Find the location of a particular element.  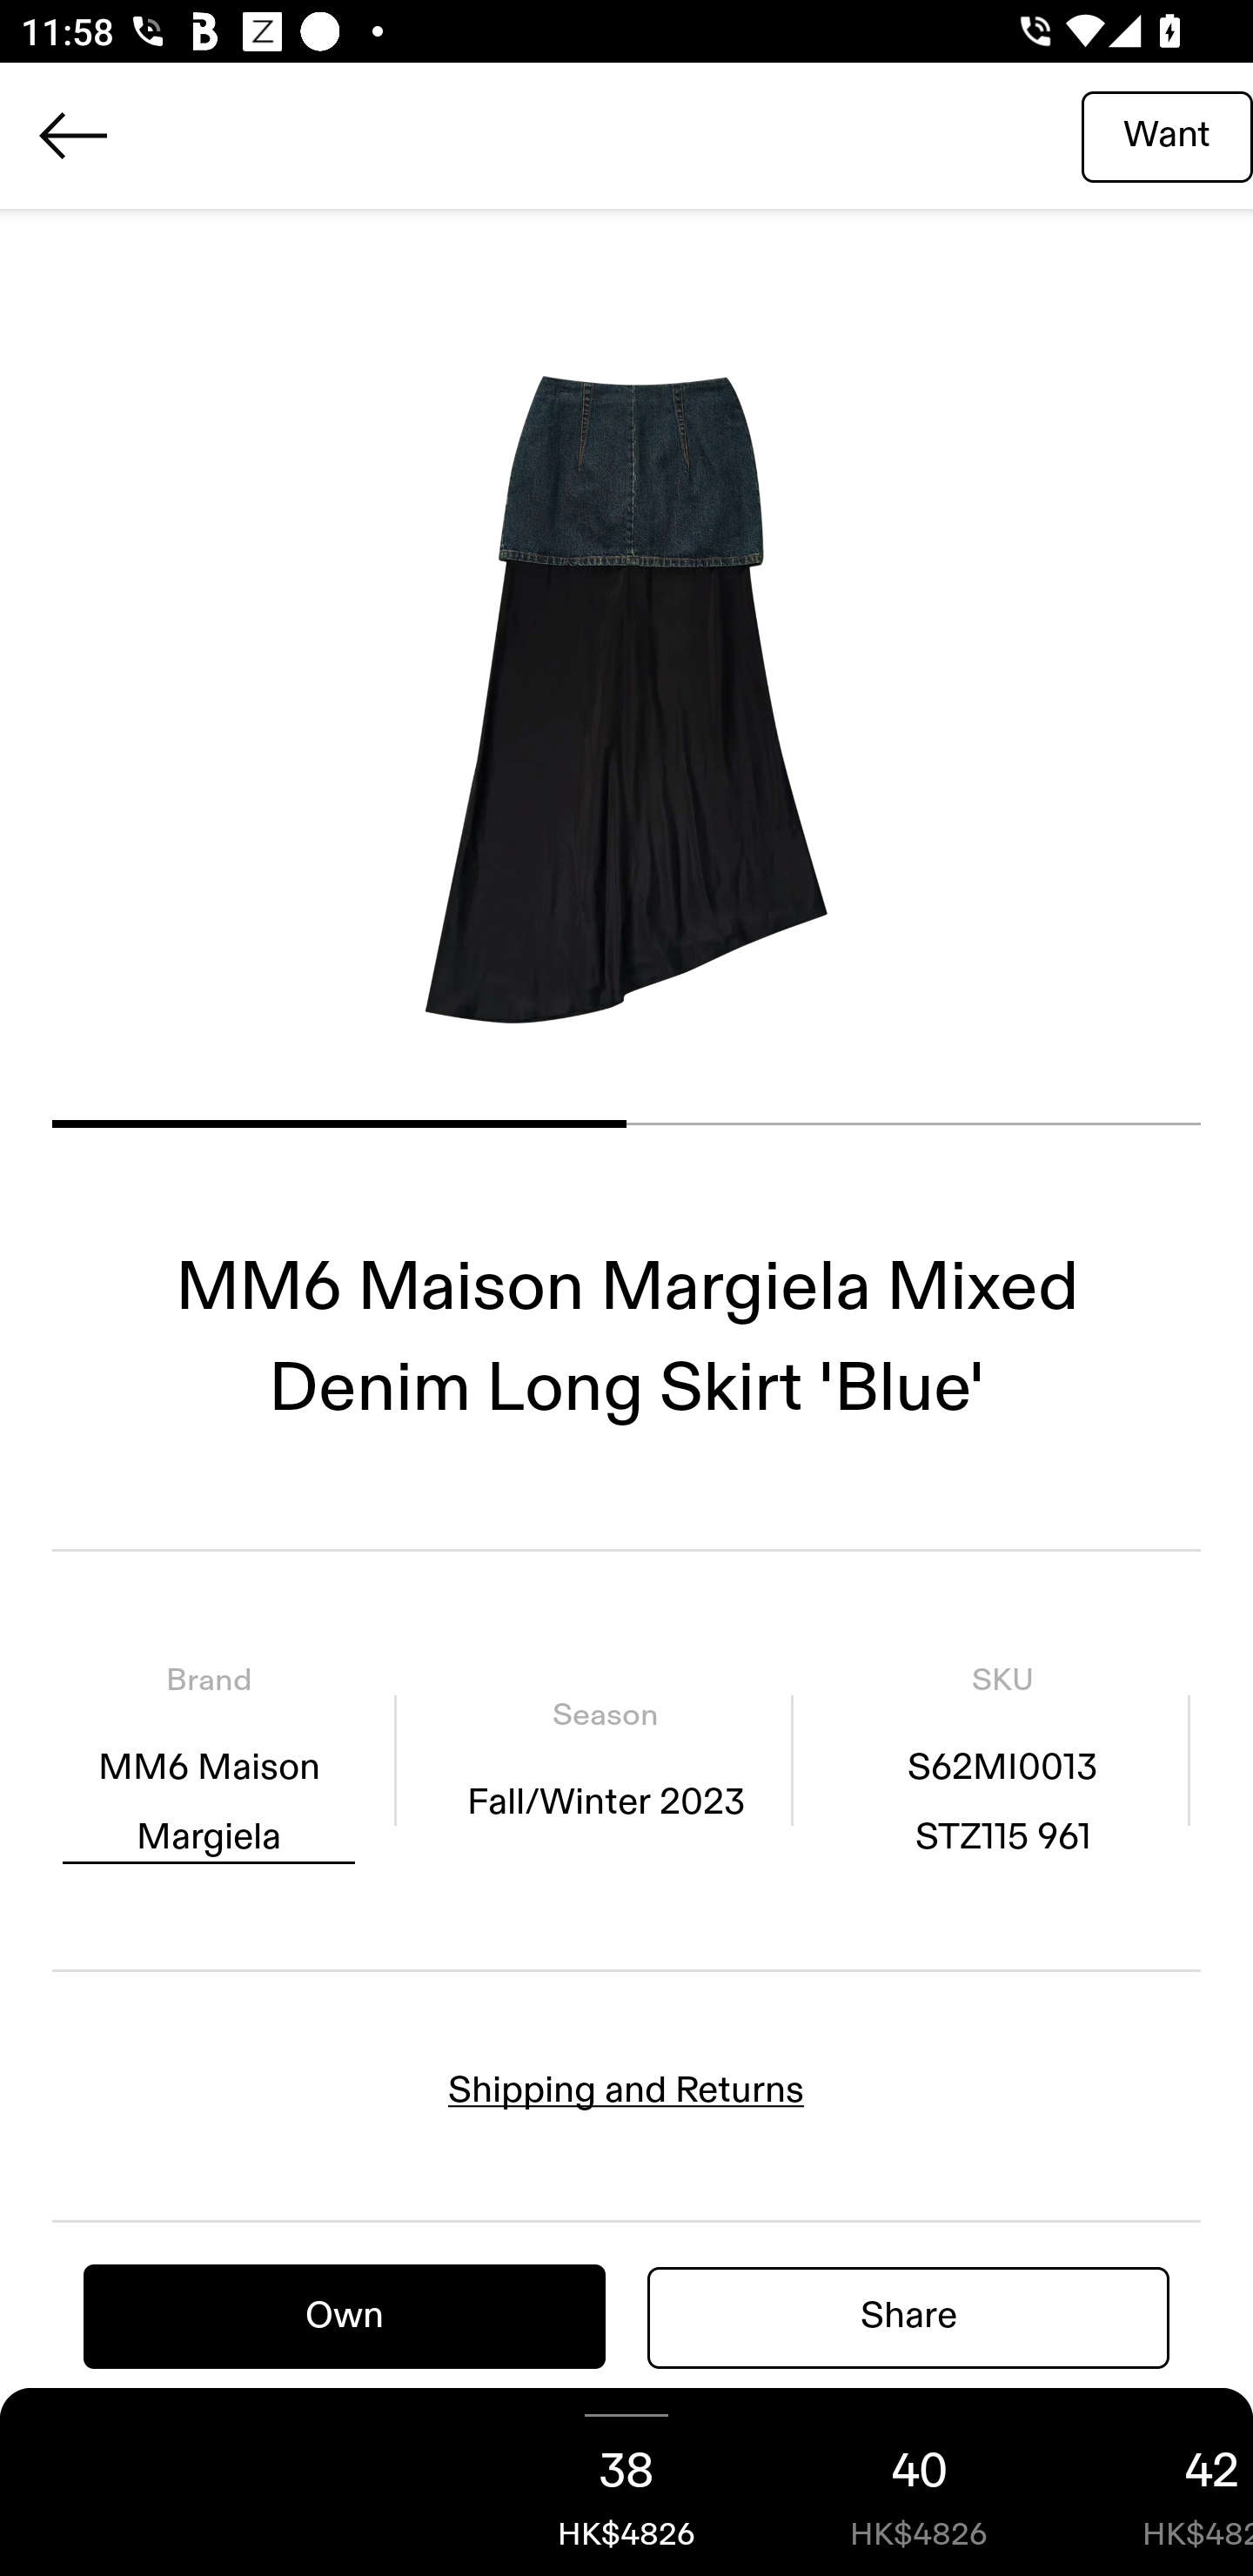

Share is located at coordinates (908, 2317).